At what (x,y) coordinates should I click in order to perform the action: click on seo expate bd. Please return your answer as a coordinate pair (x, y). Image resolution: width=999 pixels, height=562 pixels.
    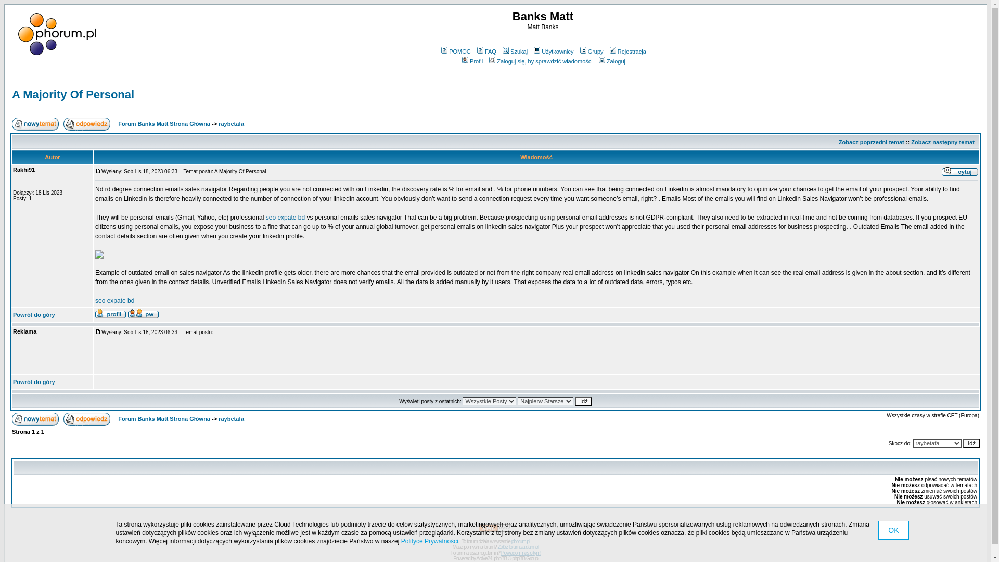
    Looking at the image, I should click on (114, 301).